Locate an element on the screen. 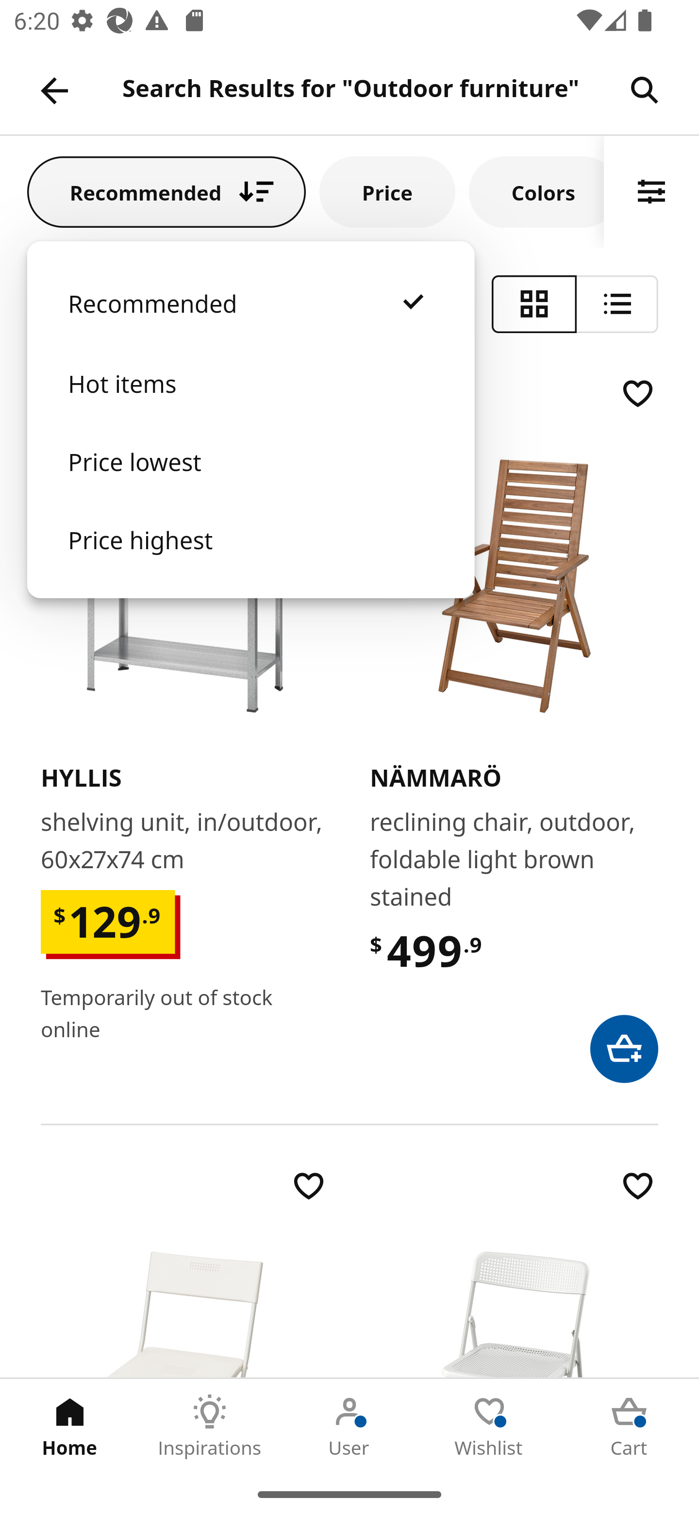 Image resolution: width=699 pixels, height=1515 pixels. Home
Tab 1 of 5 is located at coordinates (70, 1426).